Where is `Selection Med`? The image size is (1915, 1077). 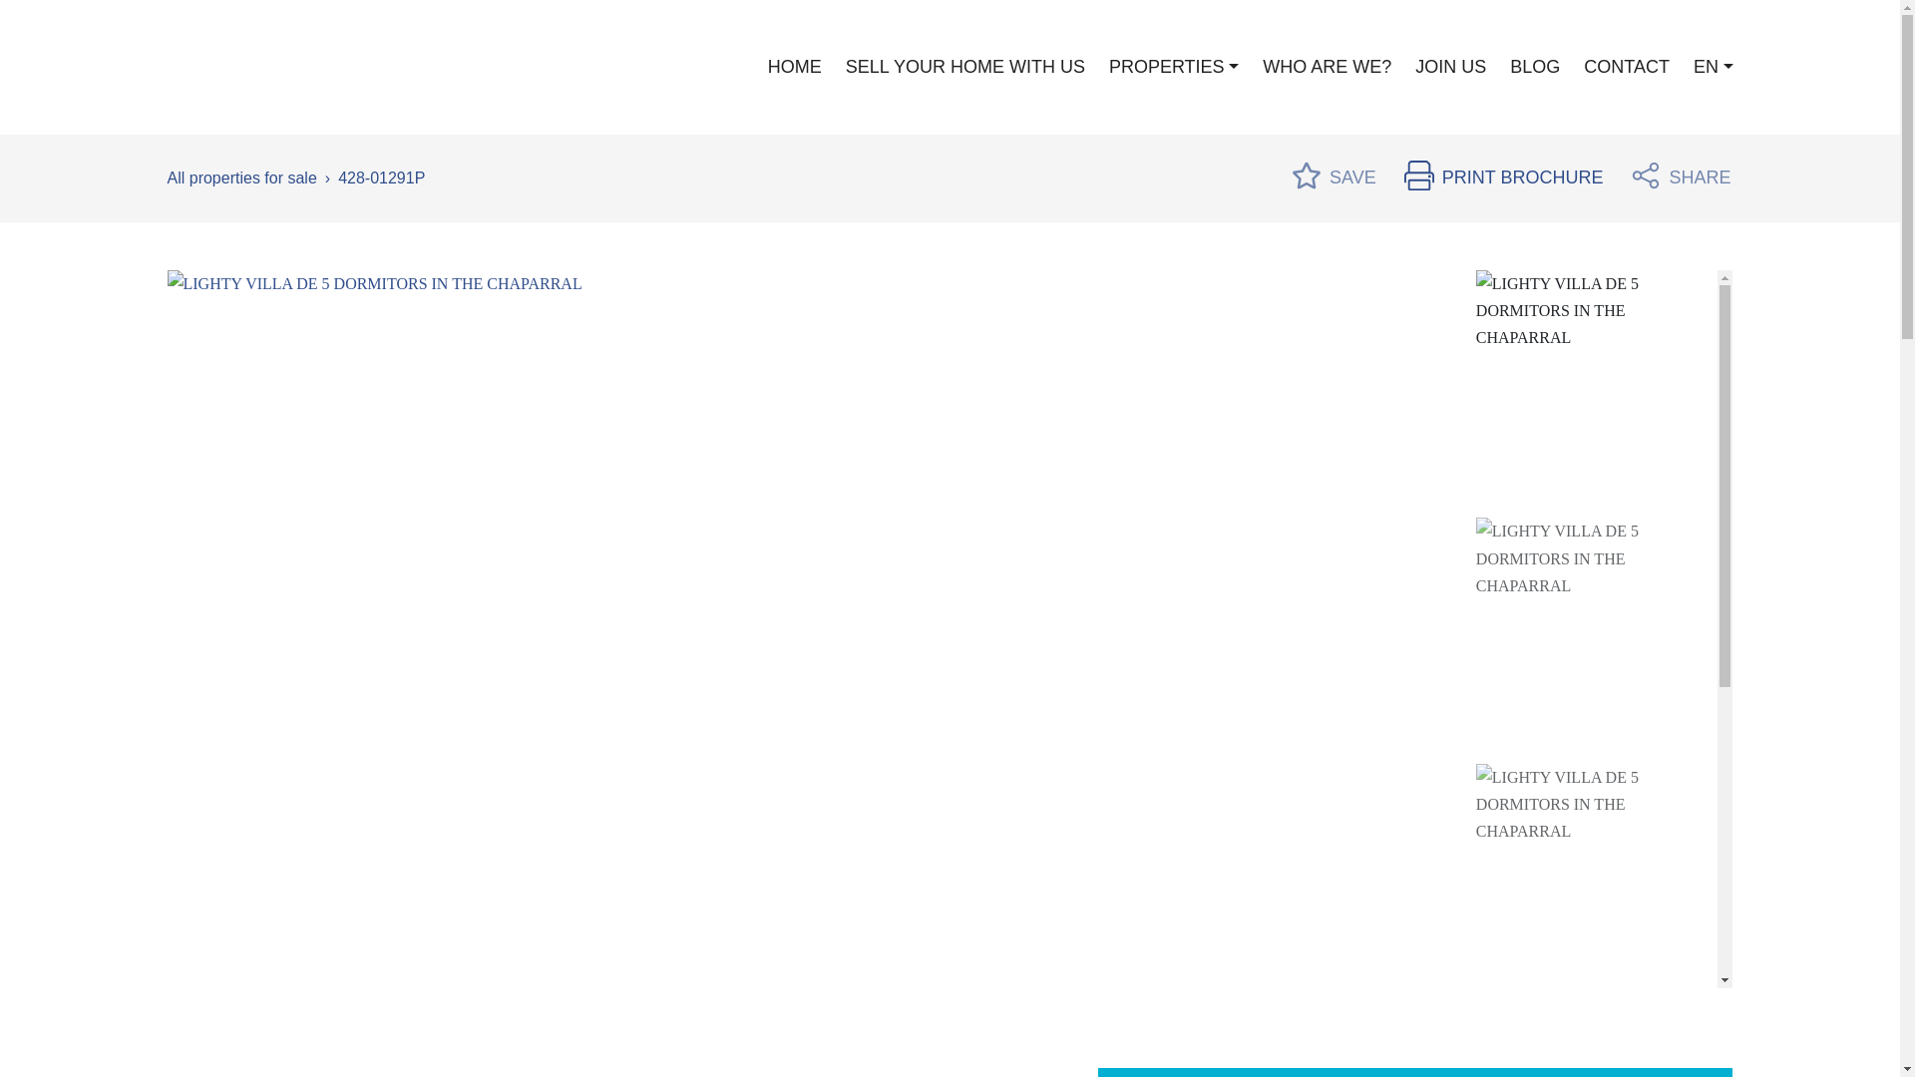
Selection Med is located at coordinates (247, 67).